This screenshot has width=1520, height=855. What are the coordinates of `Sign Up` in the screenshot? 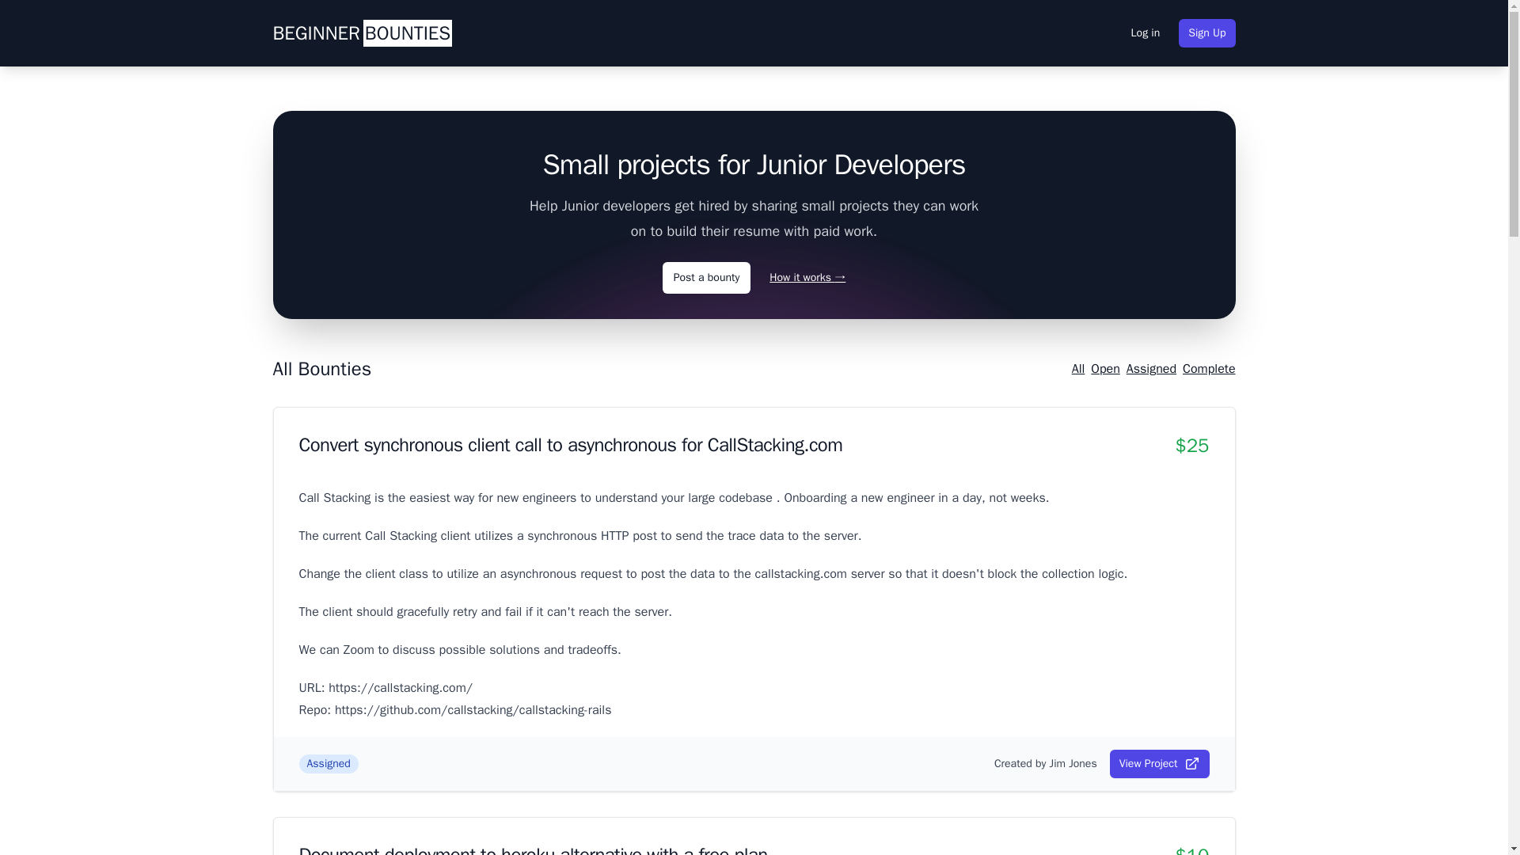 It's located at (1206, 33).